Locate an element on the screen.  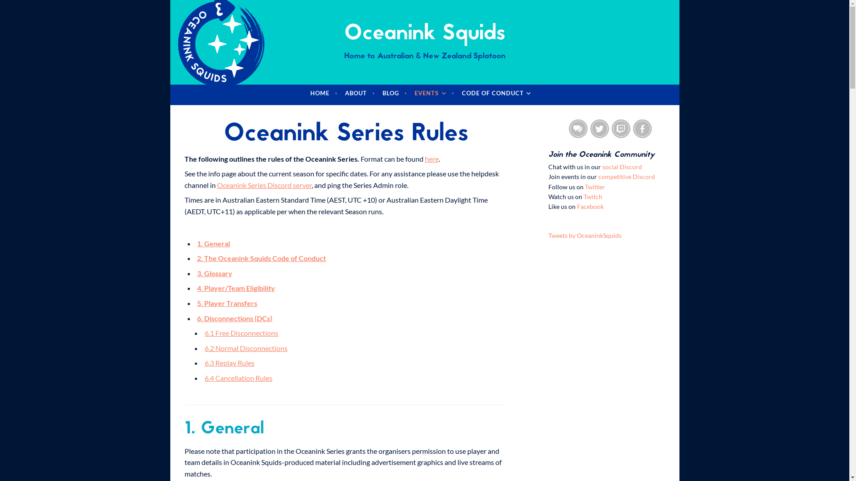
6.3 Replay Rules is located at coordinates (230, 363).